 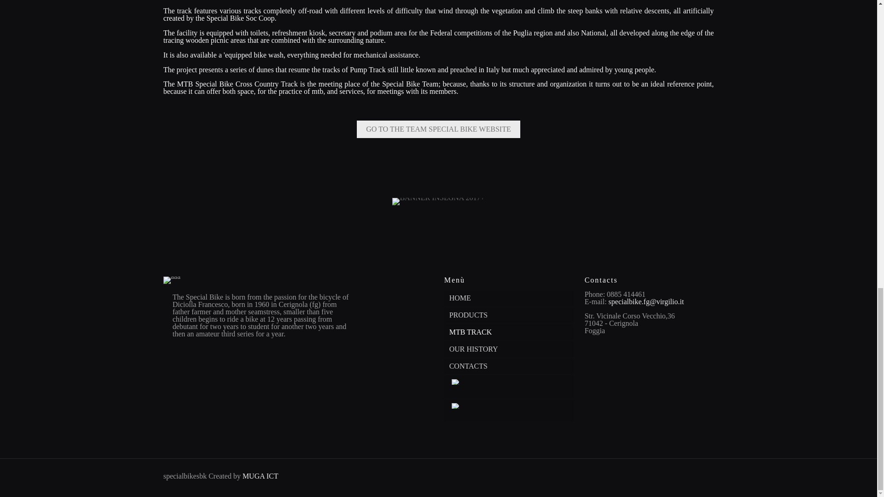 What do you see at coordinates (456, 382) in the screenshot?
I see `English` at bounding box center [456, 382].